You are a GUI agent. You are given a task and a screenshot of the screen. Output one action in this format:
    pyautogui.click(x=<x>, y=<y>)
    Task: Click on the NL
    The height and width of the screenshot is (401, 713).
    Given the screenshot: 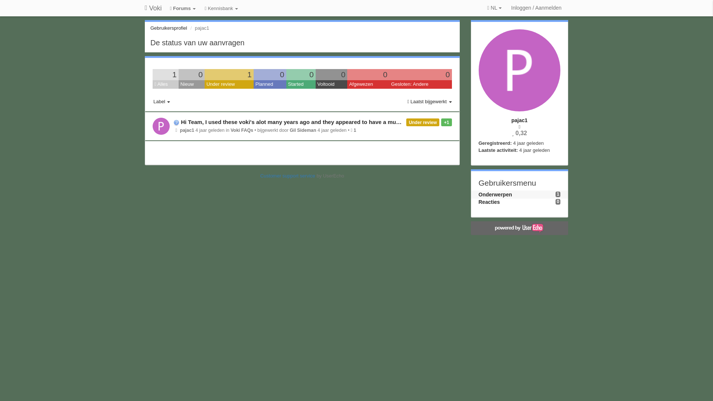 What is the action you would take?
    pyautogui.click(x=494, y=8)
    